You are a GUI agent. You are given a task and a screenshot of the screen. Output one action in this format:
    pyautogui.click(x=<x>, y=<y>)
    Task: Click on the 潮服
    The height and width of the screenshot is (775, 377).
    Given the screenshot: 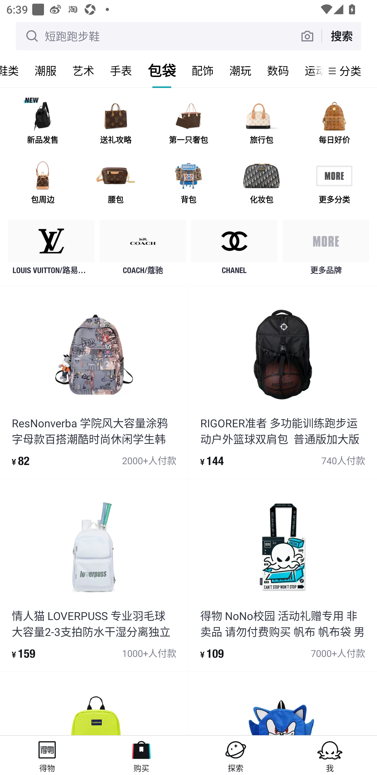 What is the action you would take?
    pyautogui.click(x=46, y=71)
    